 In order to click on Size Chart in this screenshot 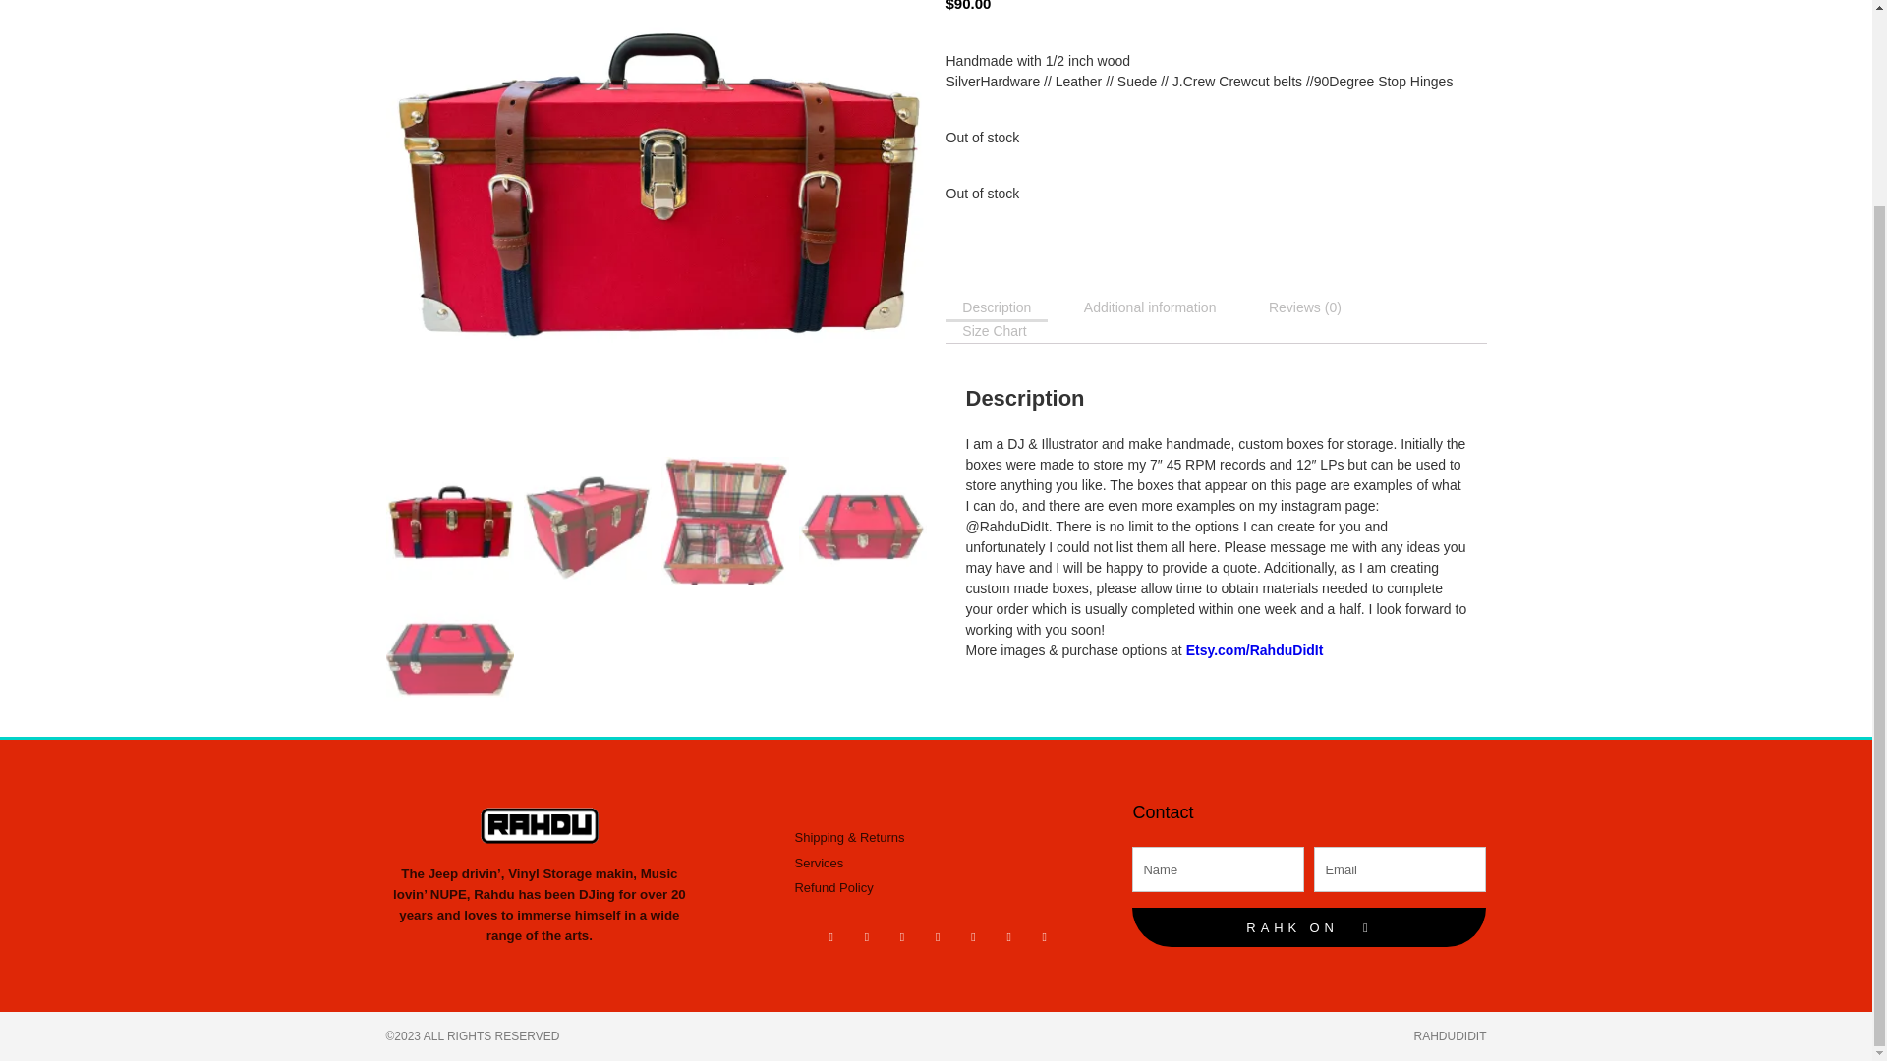, I will do `click(994, 330)`.